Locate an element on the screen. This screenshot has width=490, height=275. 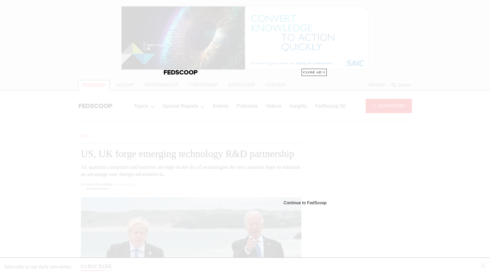
3rd party ad content is located at coordinates (371, 237).